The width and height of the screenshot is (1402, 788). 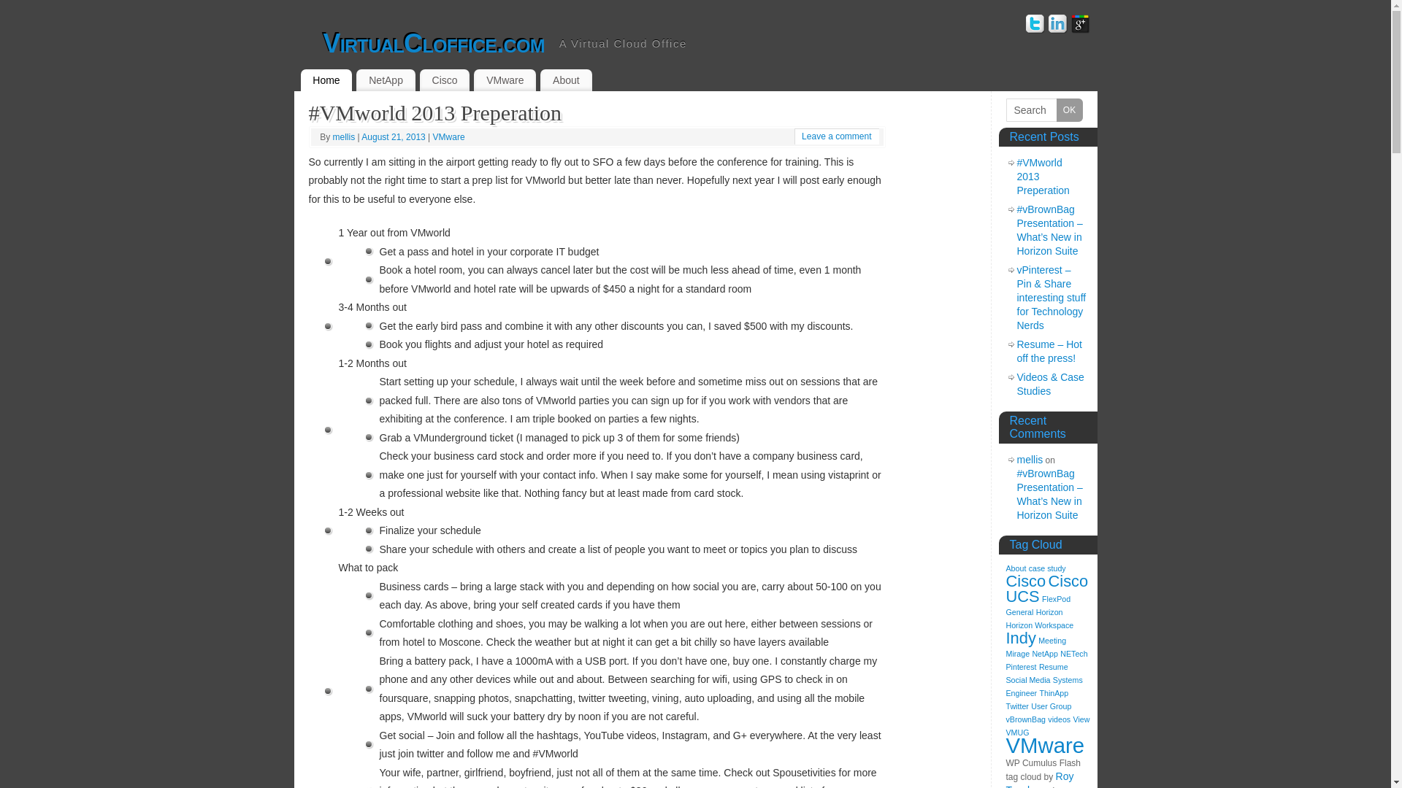 What do you see at coordinates (1044, 110) in the screenshot?
I see `Search` at bounding box center [1044, 110].